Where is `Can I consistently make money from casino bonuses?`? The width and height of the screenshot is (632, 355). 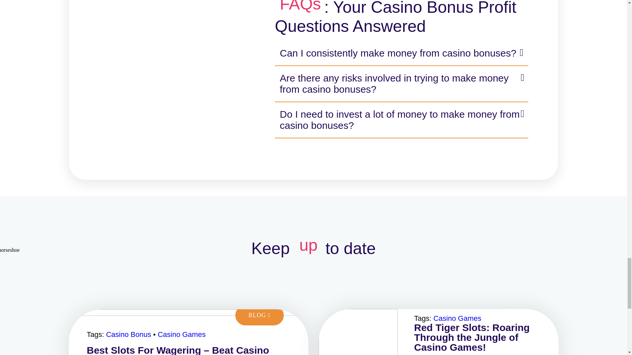
Can I consistently make money from casino bonuses? is located at coordinates (402, 53).